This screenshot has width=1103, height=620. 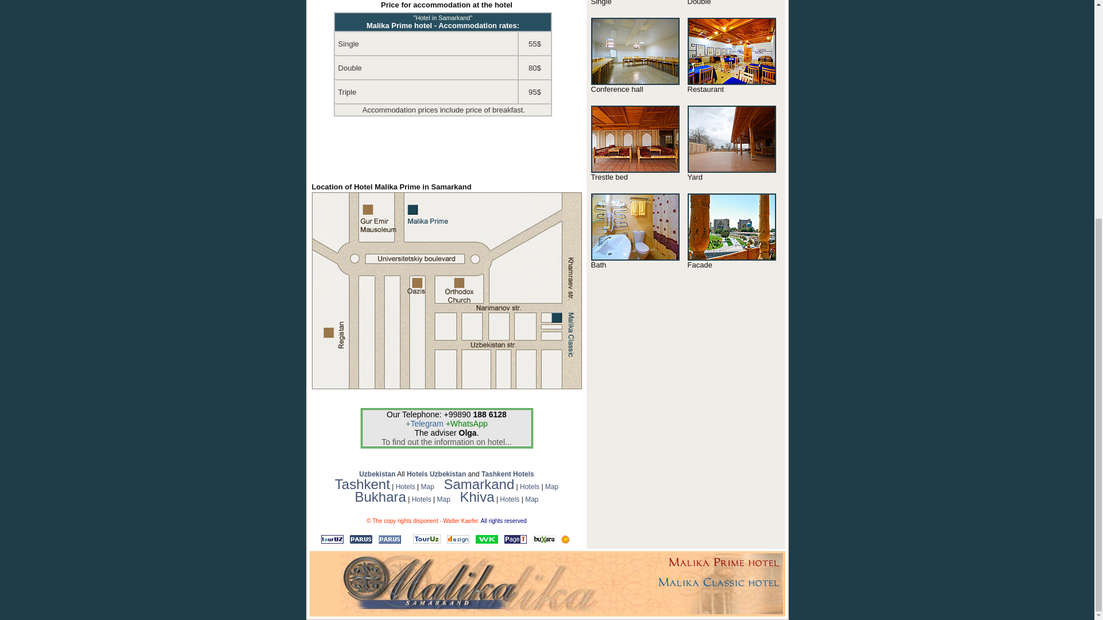 I want to click on Hotels, so click(x=421, y=499).